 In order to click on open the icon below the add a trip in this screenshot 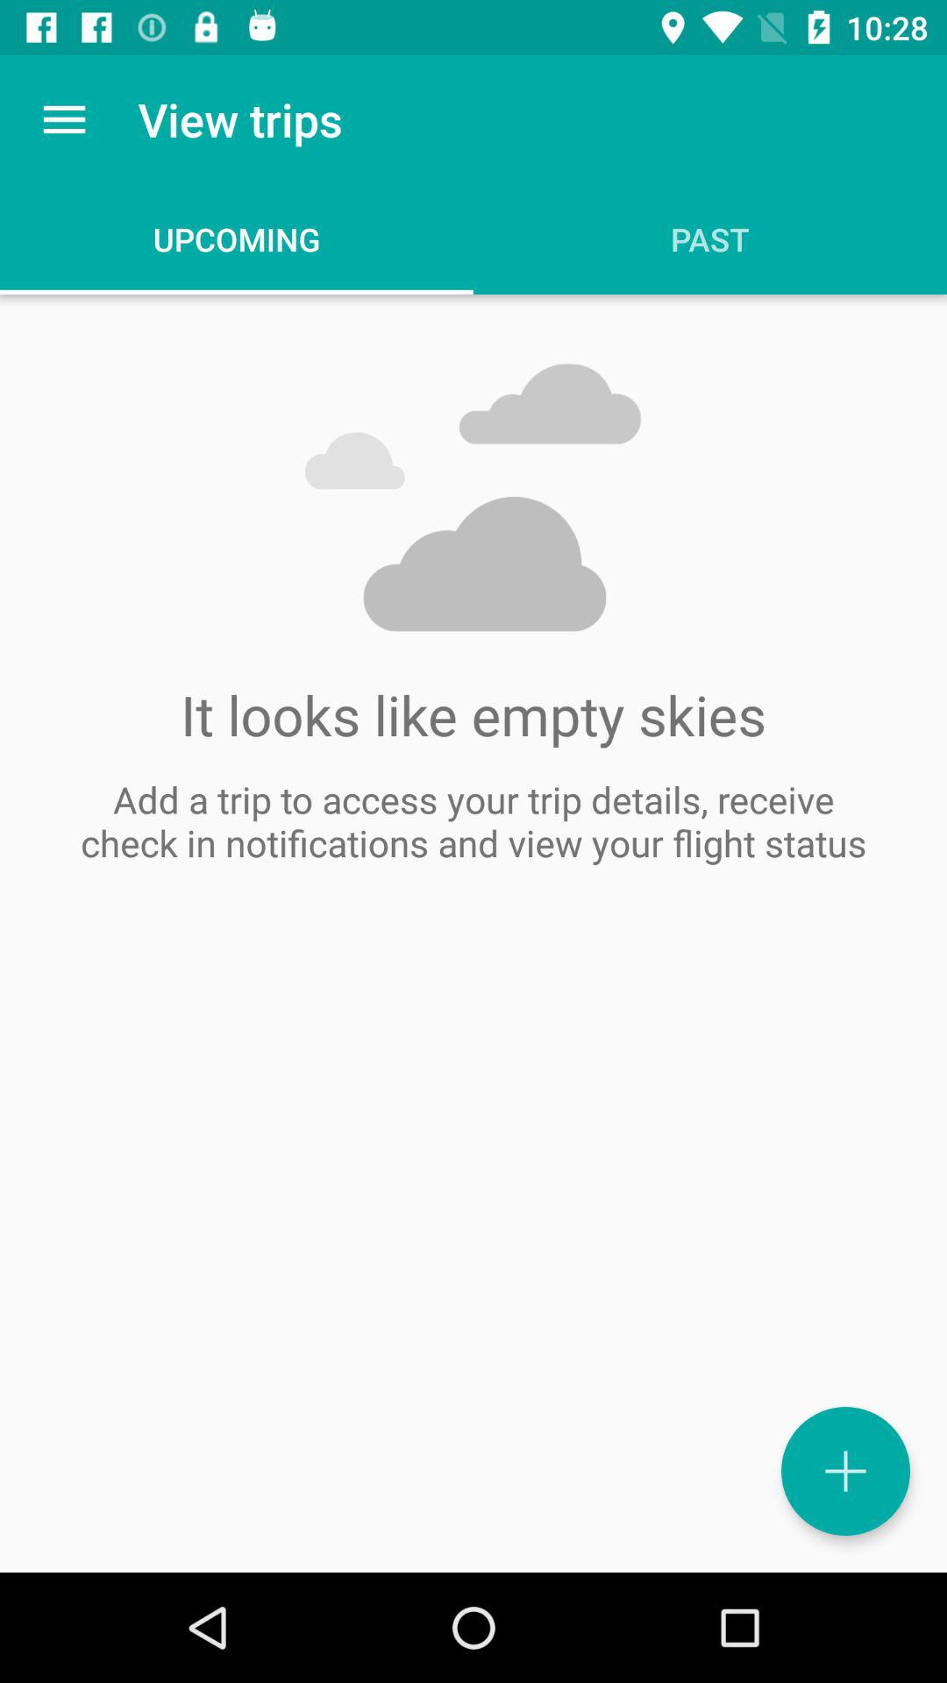, I will do `click(845, 1471)`.